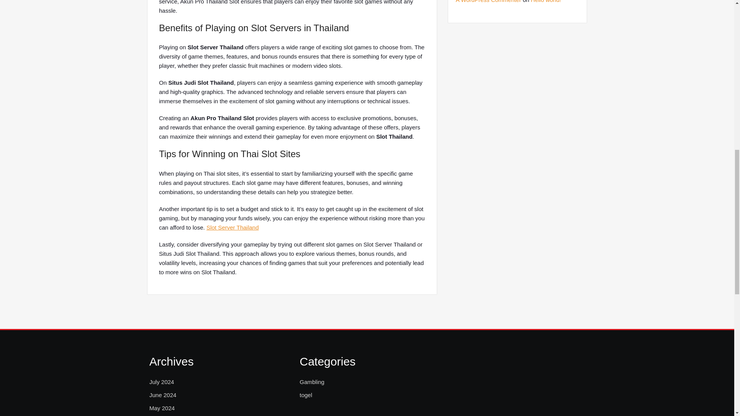 This screenshot has width=740, height=416. Describe the element at coordinates (546, 2) in the screenshot. I see `Hello world!` at that location.